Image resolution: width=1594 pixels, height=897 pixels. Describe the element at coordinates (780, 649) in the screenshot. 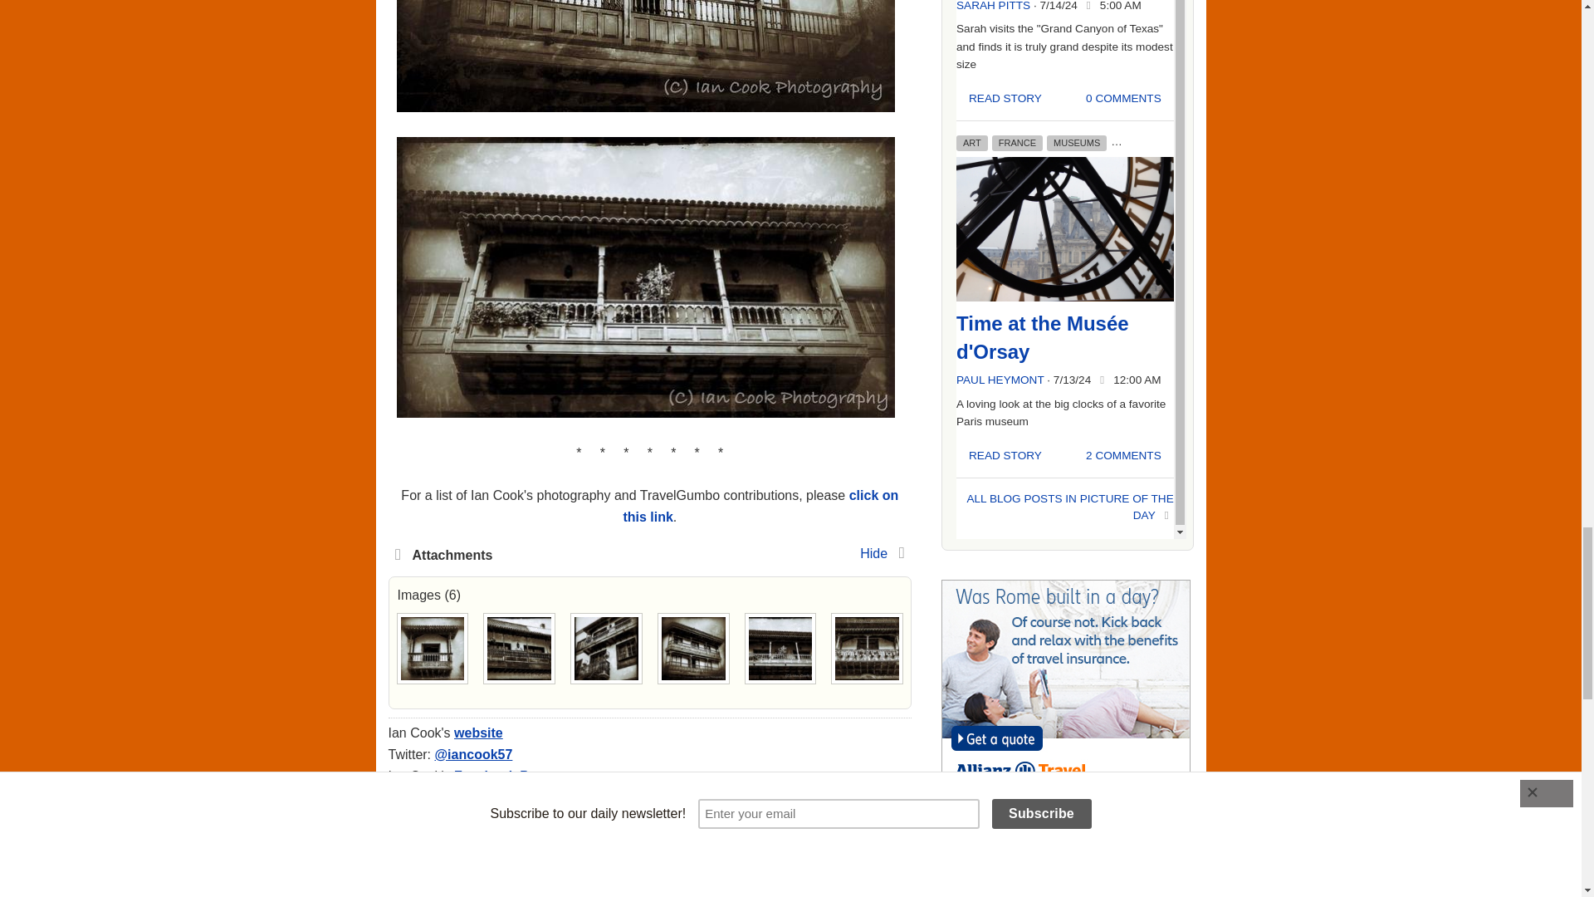

I see `Balconies, Puerto de la Cruz, Tenerife` at that location.